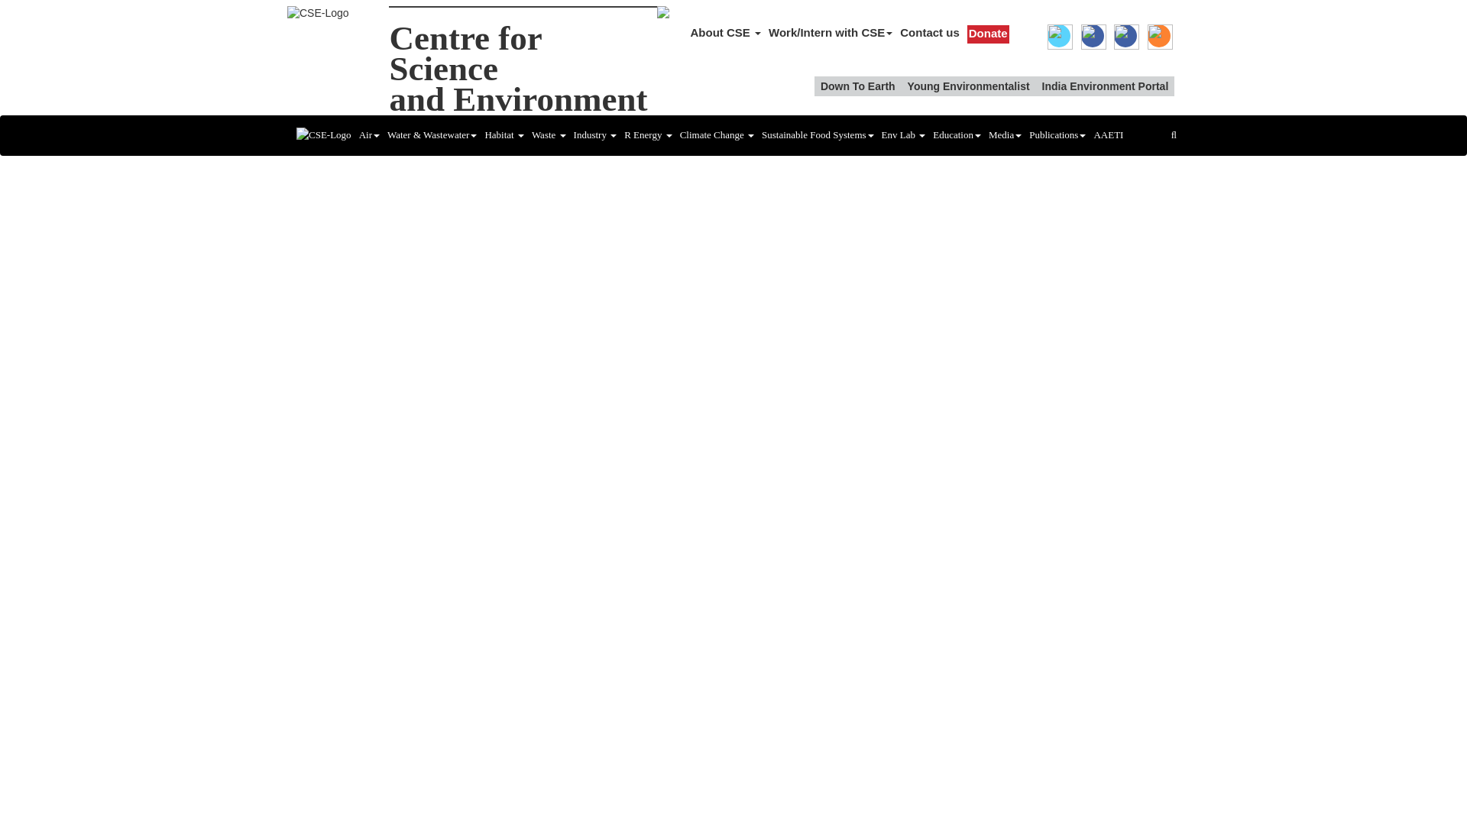 Image resolution: width=1467 pixels, height=825 pixels. What do you see at coordinates (1059, 35) in the screenshot?
I see `Twitter` at bounding box center [1059, 35].